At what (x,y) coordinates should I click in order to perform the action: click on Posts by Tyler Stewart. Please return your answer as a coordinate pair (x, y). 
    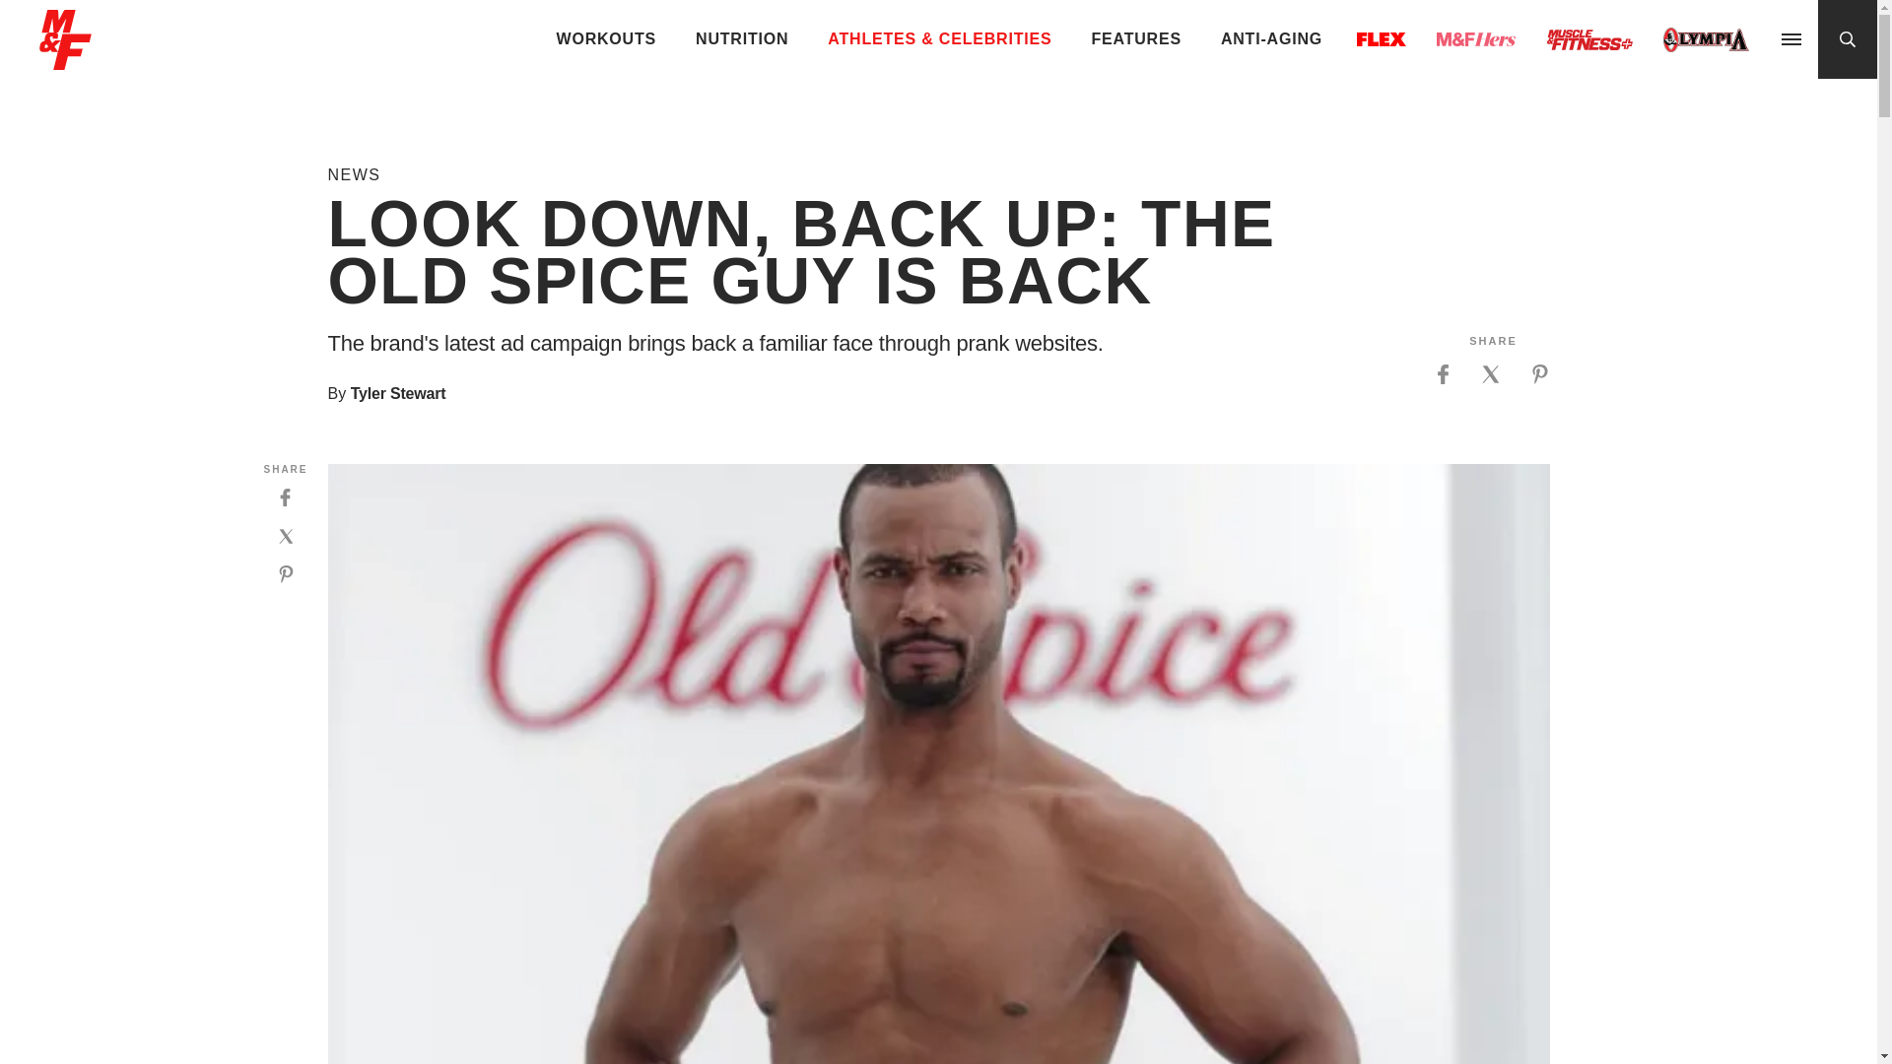
    Looking at the image, I should click on (398, 393).